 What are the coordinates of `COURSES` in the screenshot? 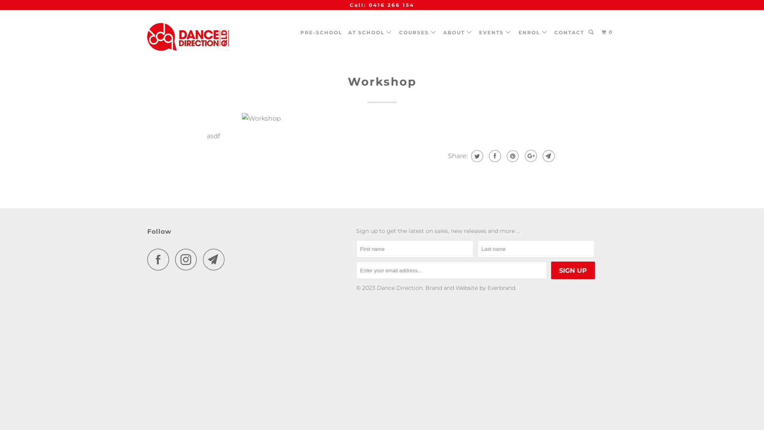 It's located at (418, 33).